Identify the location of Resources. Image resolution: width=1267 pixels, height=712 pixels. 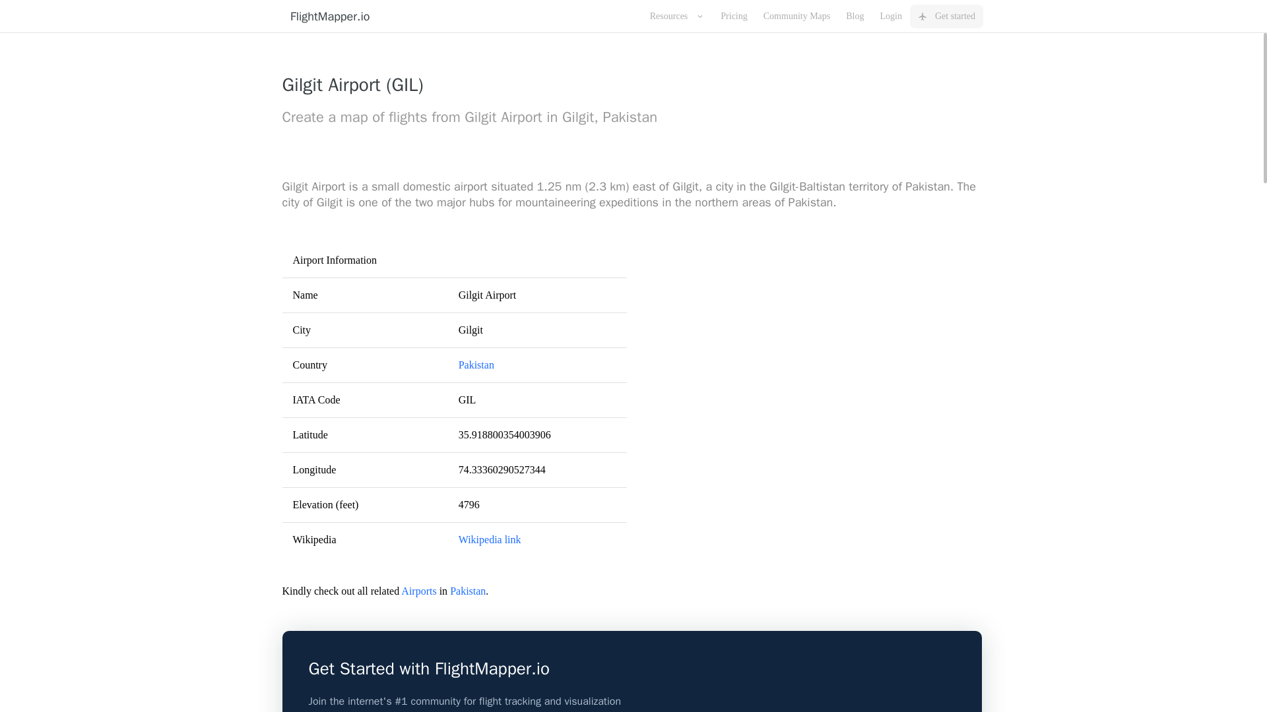
(677, 16).